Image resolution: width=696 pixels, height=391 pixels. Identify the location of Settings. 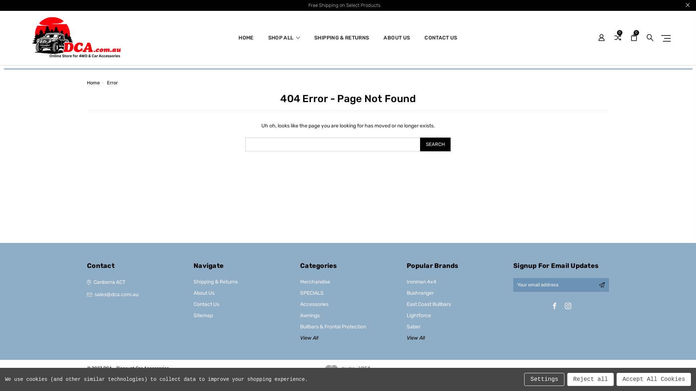
(544, 379).